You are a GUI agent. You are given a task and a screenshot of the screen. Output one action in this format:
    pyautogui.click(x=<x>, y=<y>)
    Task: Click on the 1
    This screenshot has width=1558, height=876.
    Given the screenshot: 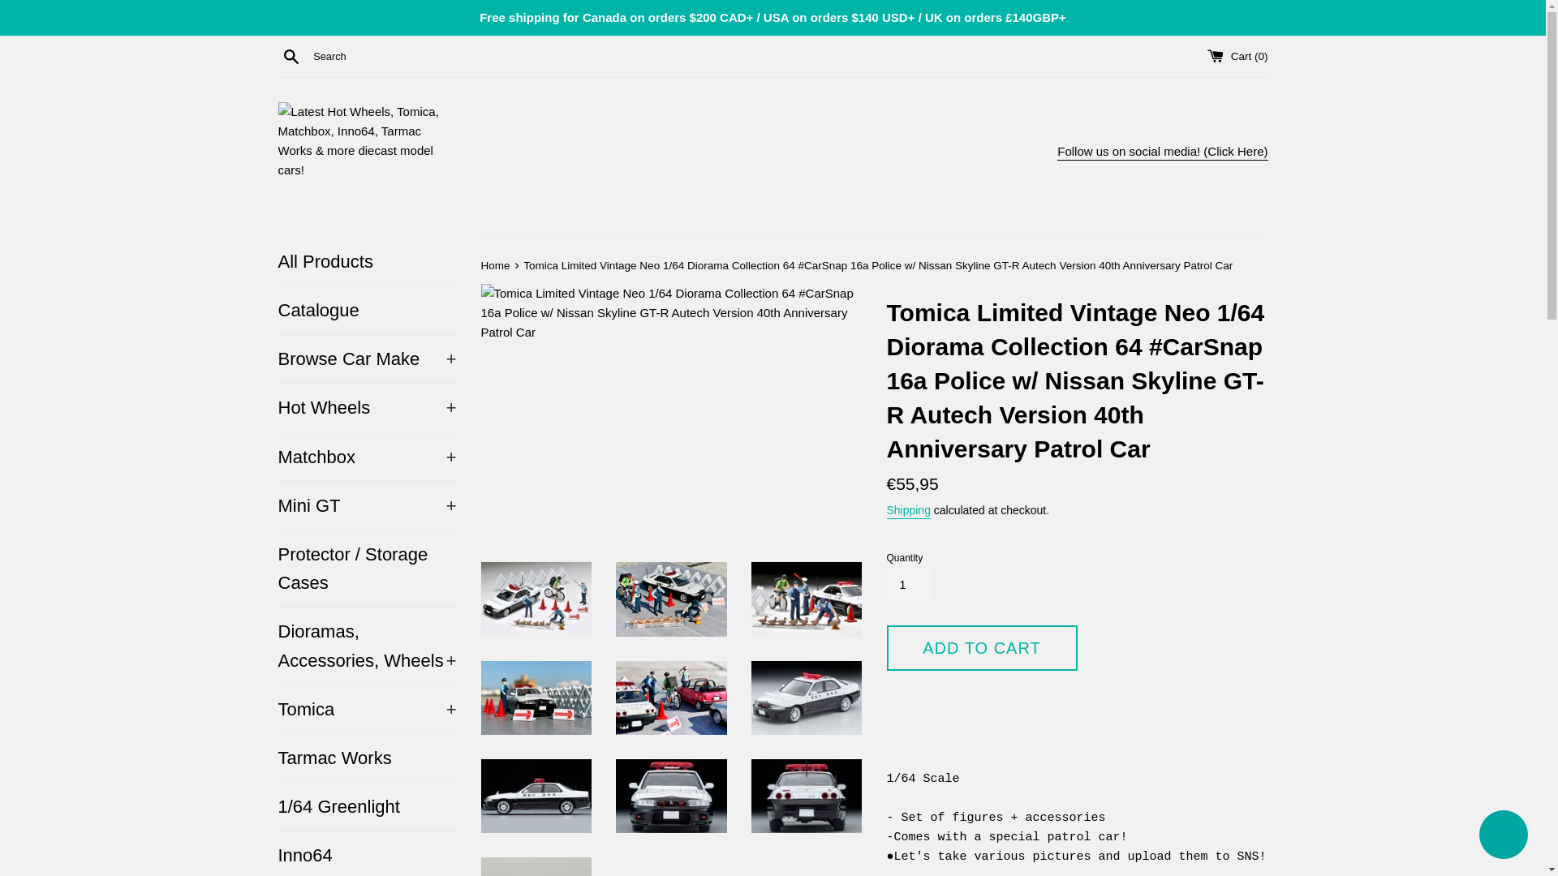 What is the action you would take?
    pyautogui.click(x=908, y=584)
    